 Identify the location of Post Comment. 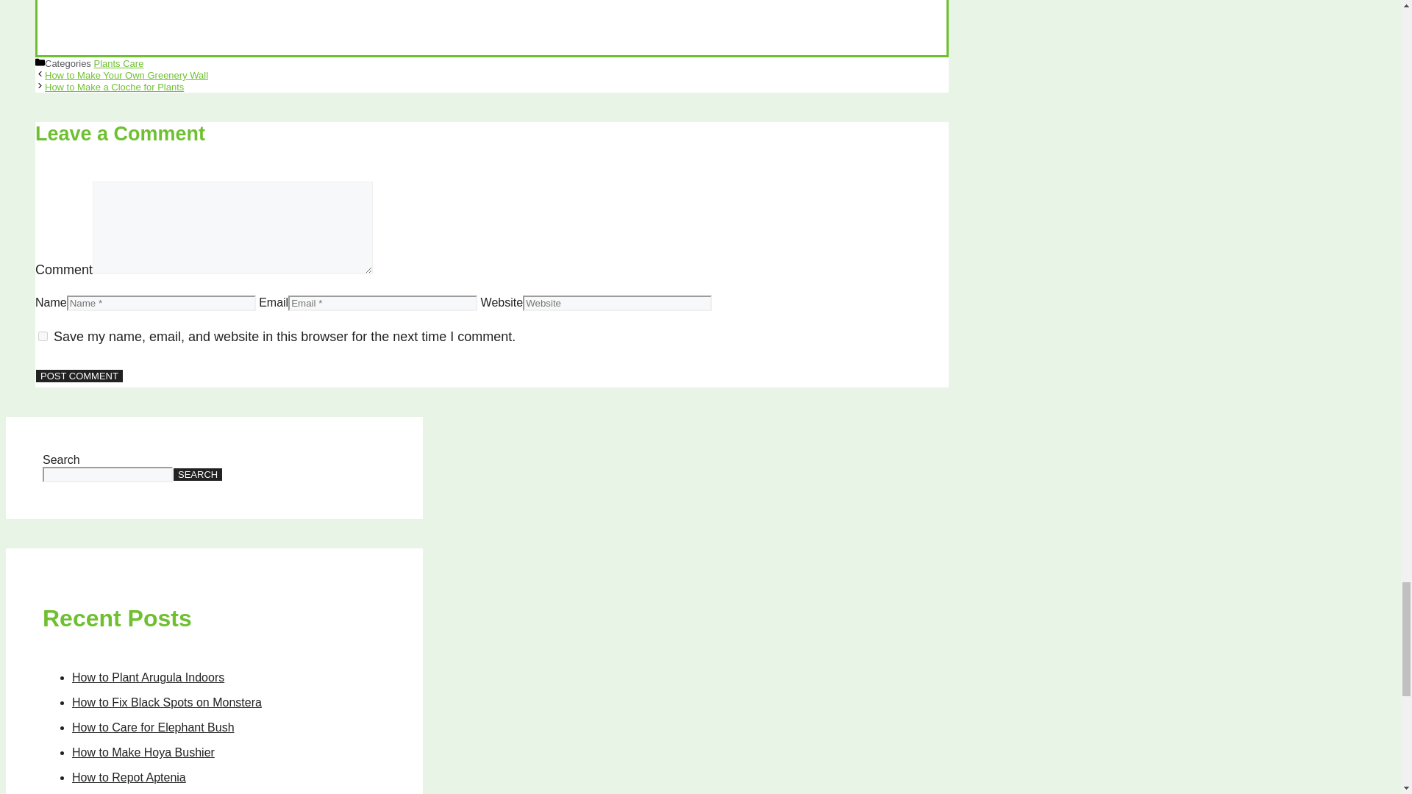
(79, 376).